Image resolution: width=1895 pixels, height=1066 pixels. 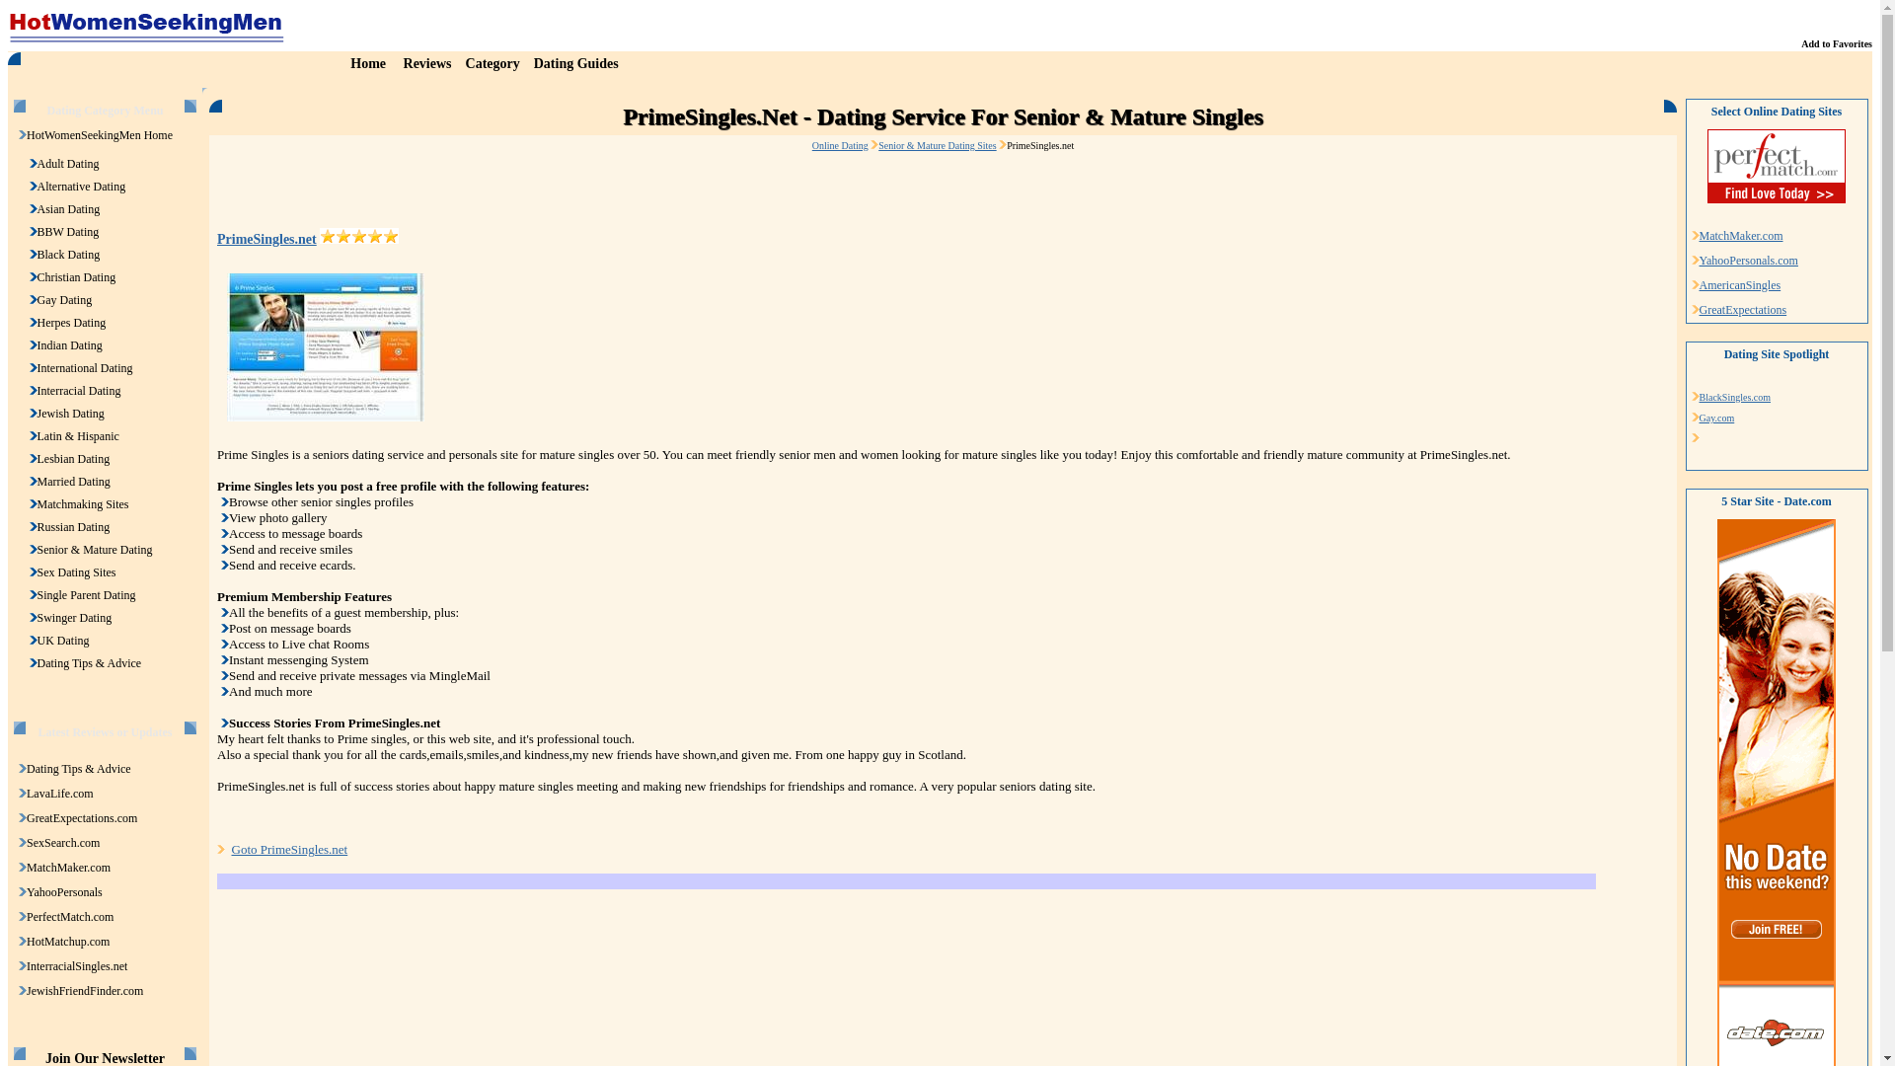 I want to click on InterracialSingles.net, so click(x=76, y=966).